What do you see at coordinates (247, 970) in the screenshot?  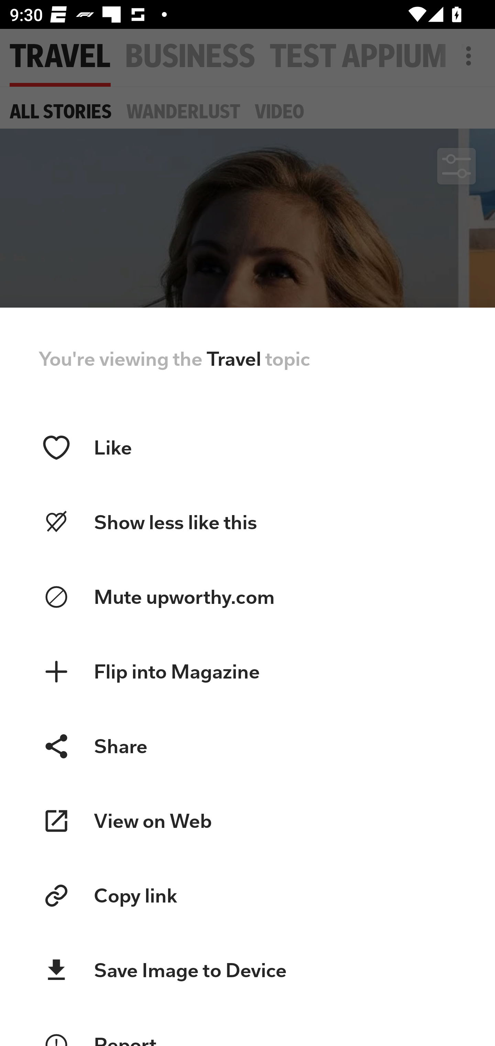 I see `Save Image to Device` at bounding box center [247, 970].